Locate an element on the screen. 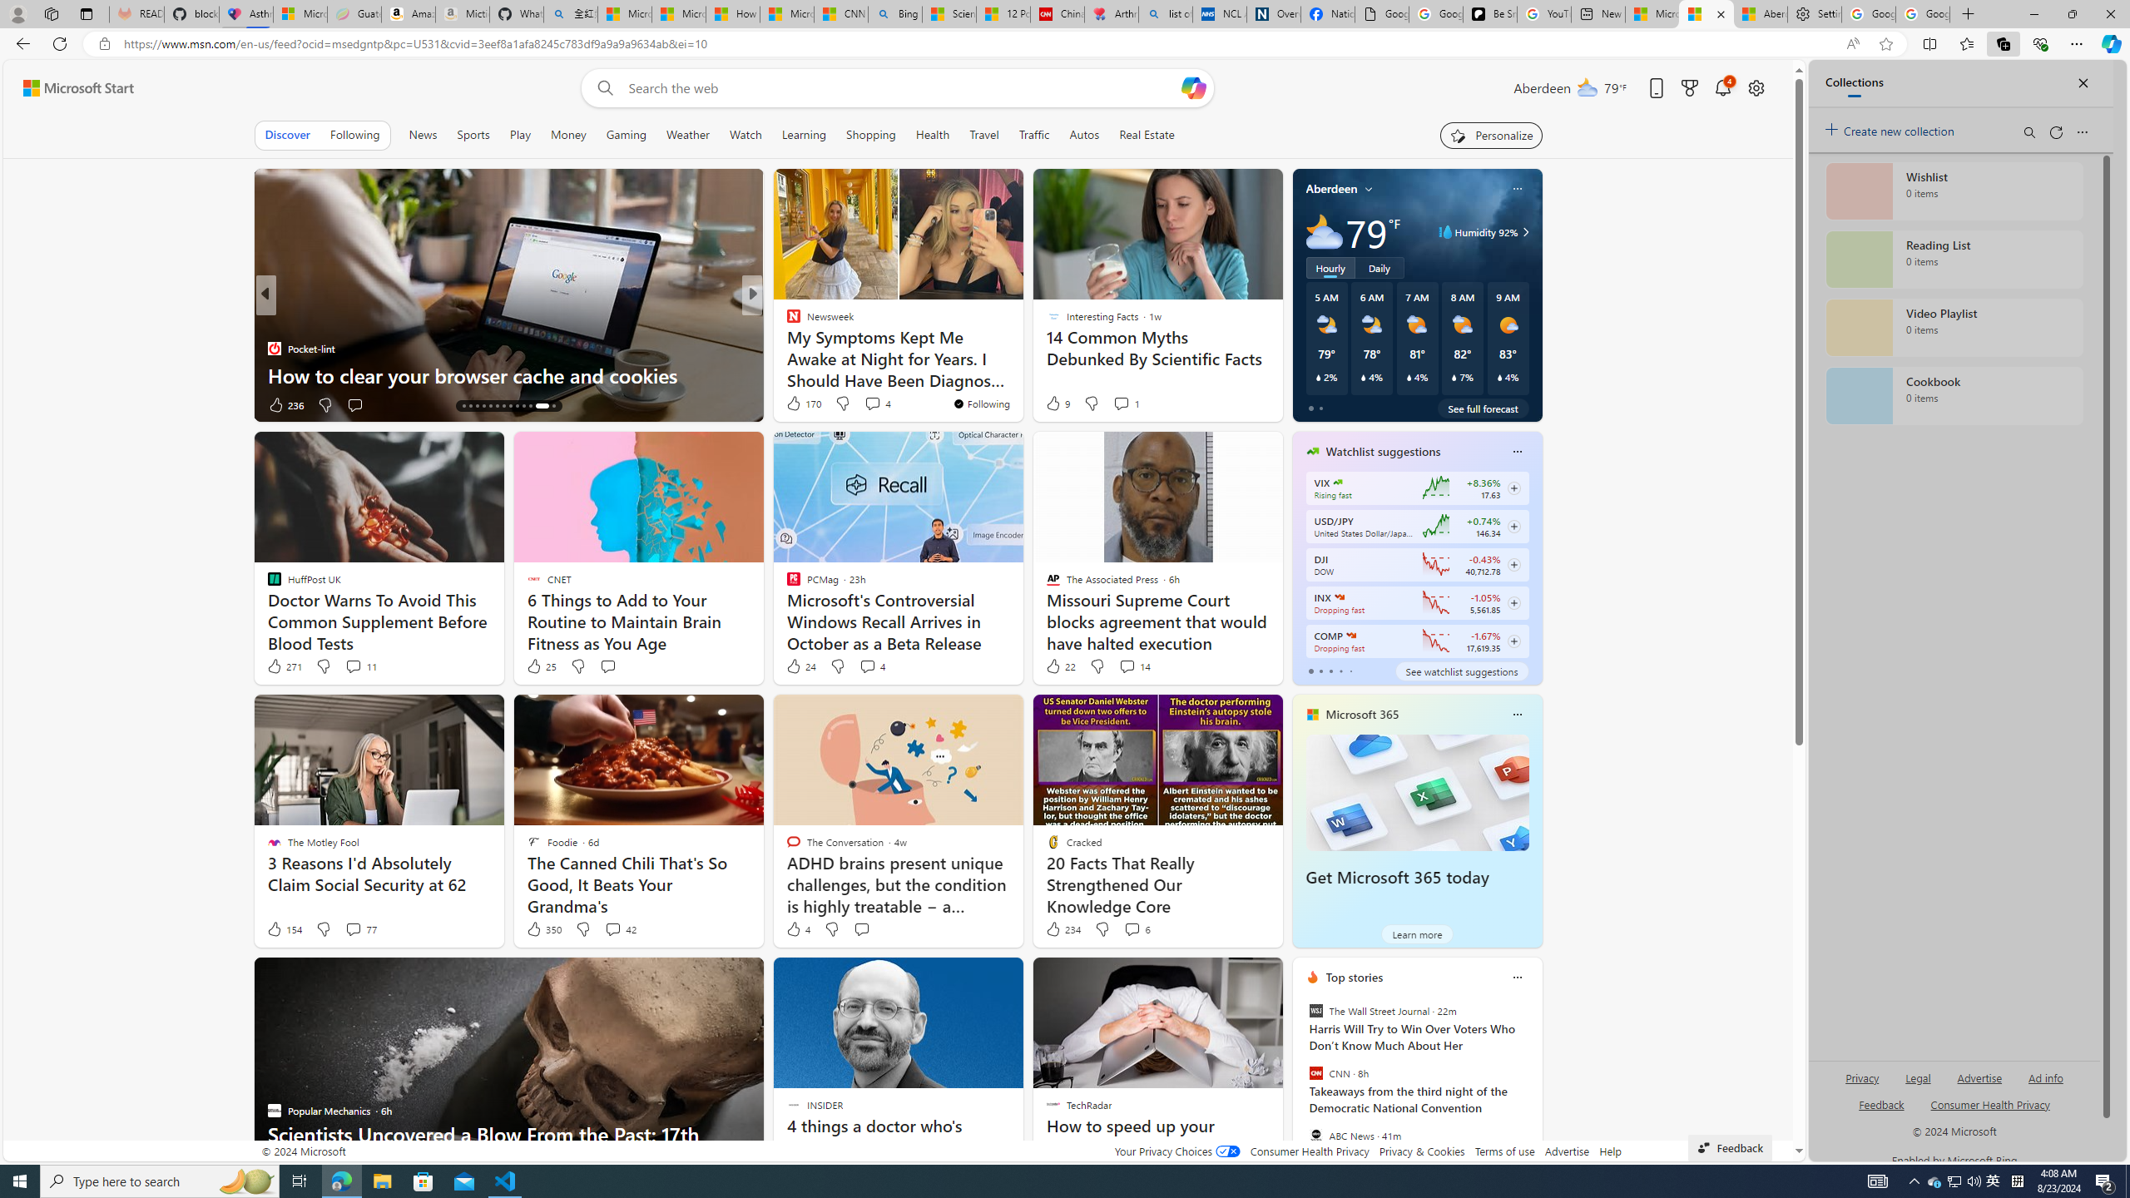 The width and height of the screenshot is (2130, 1198). NASDAQ is located at coordinates (1351, 636).